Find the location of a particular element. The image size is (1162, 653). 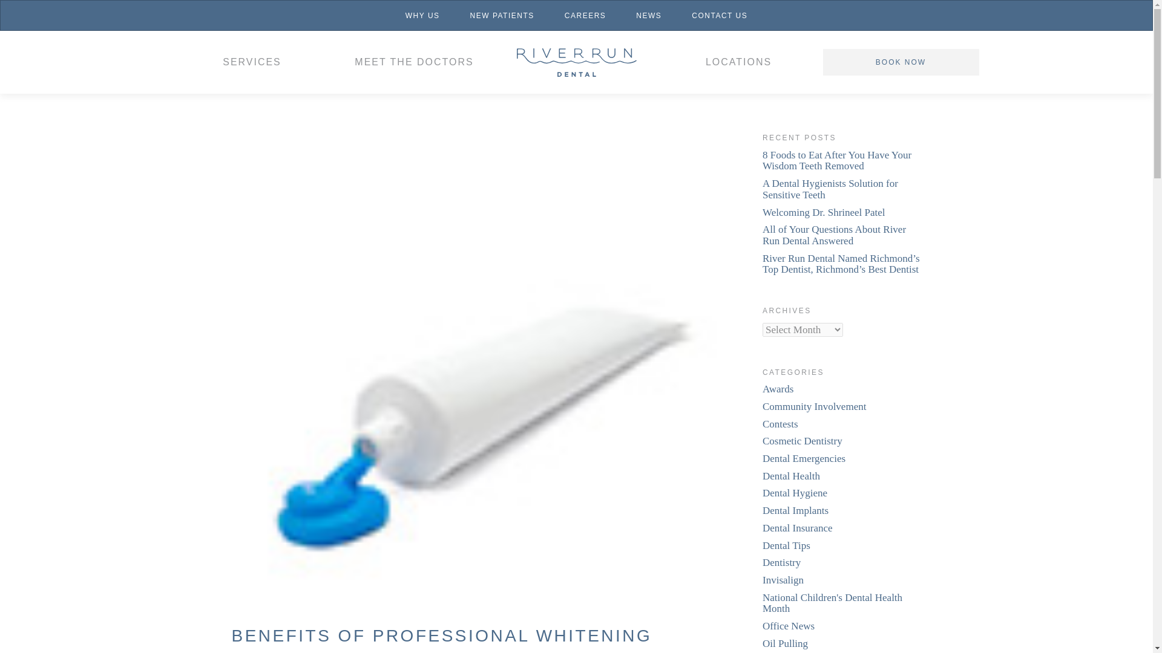

MEET THE DOCTORS is located at coordinates (415, 62).